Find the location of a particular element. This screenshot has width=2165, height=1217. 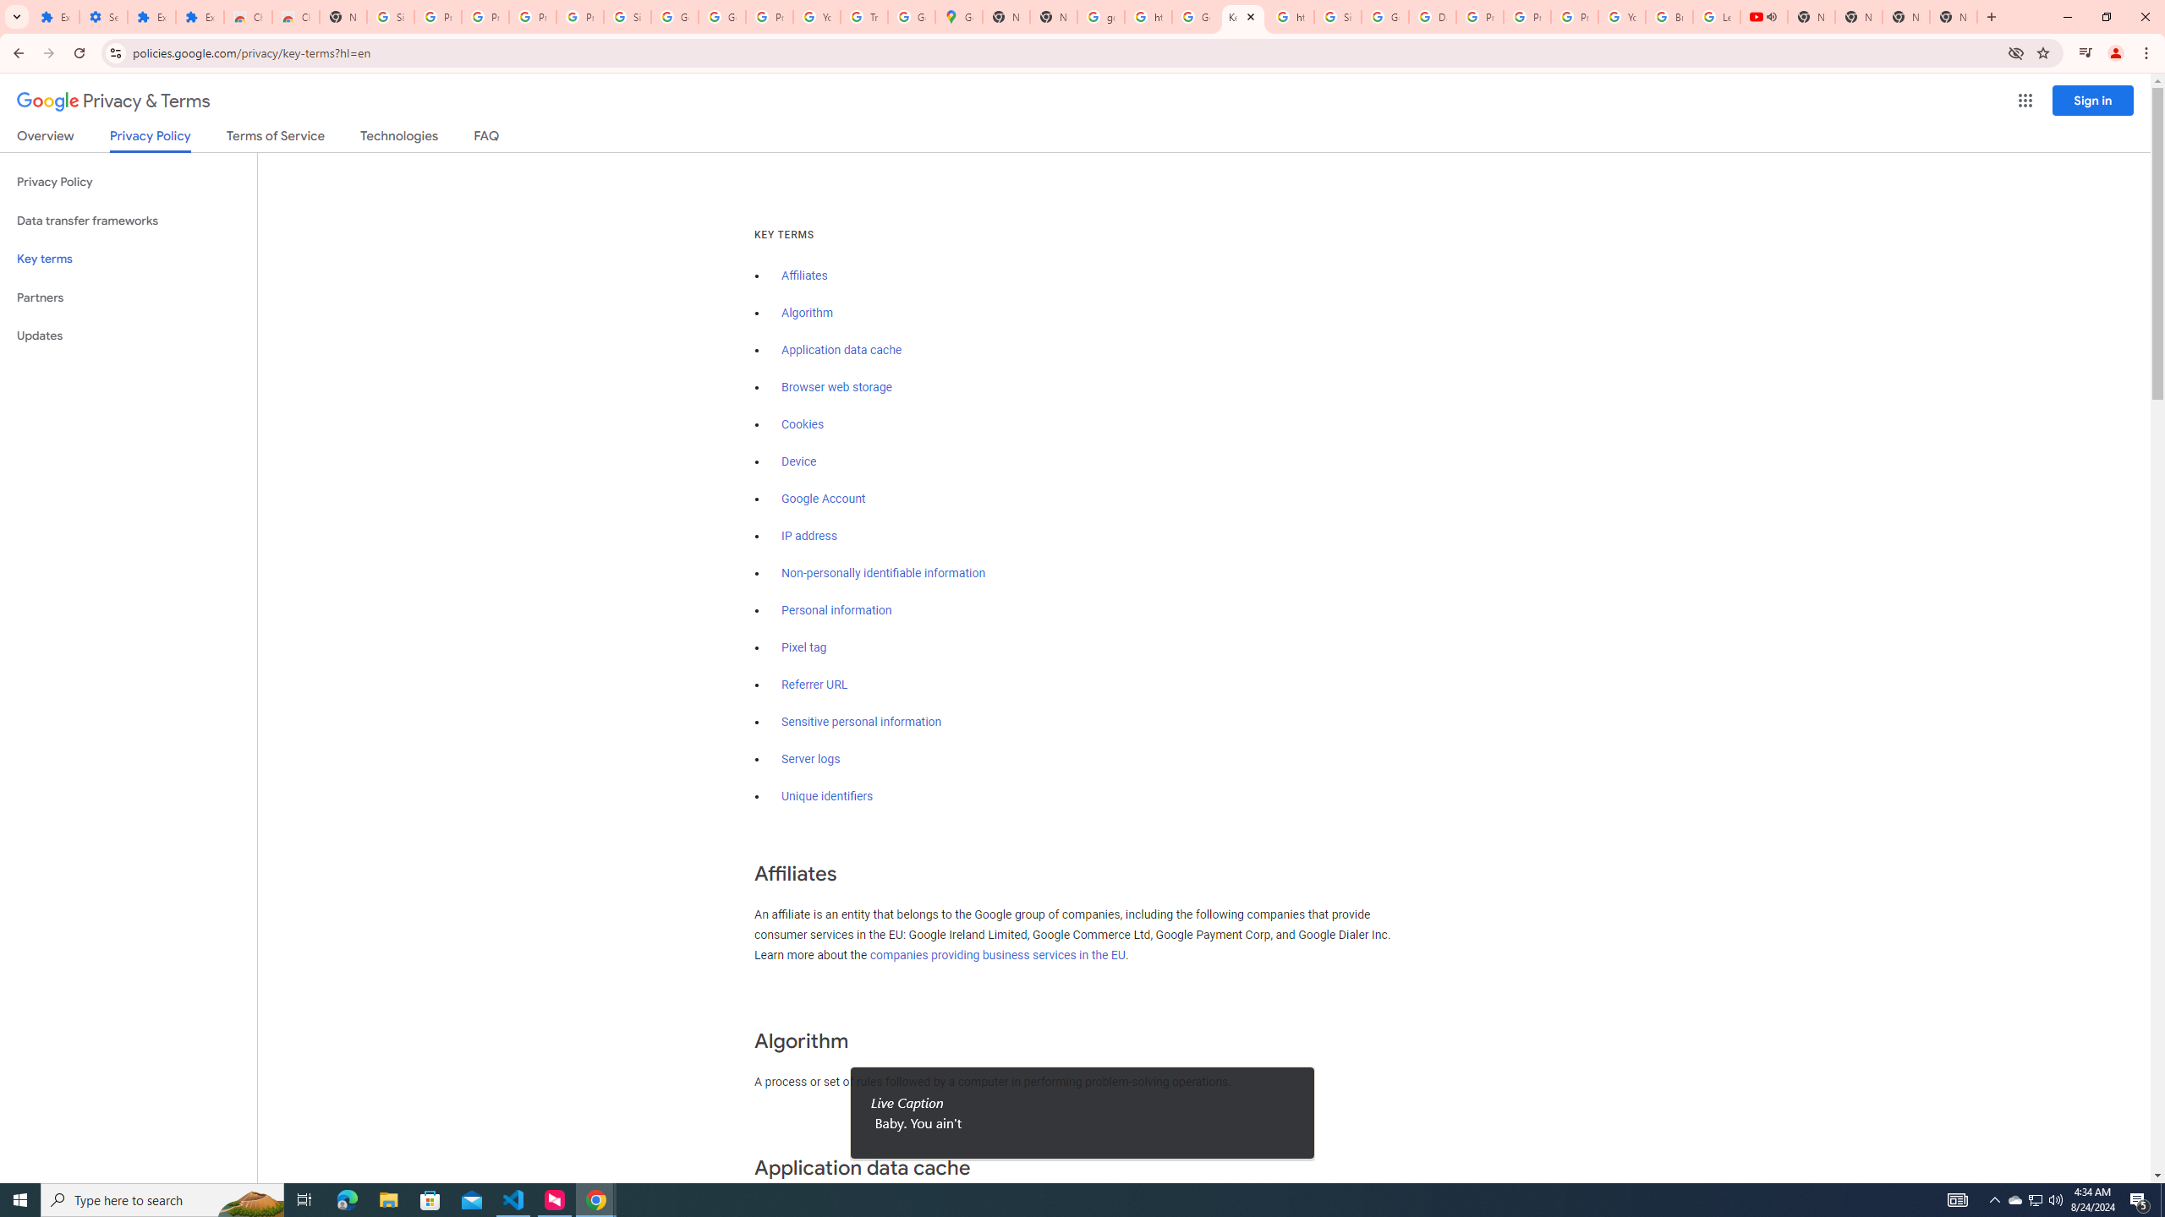

Application data cache is located at coordinates (842, 350).